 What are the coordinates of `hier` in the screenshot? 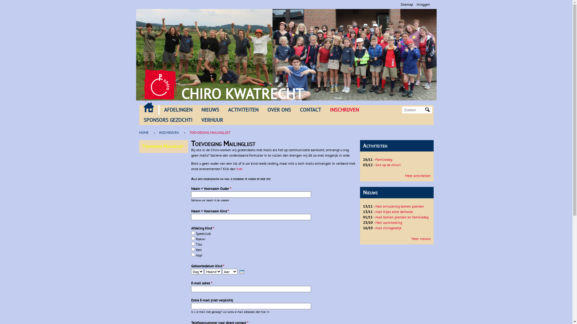 It's located at (240, 169).